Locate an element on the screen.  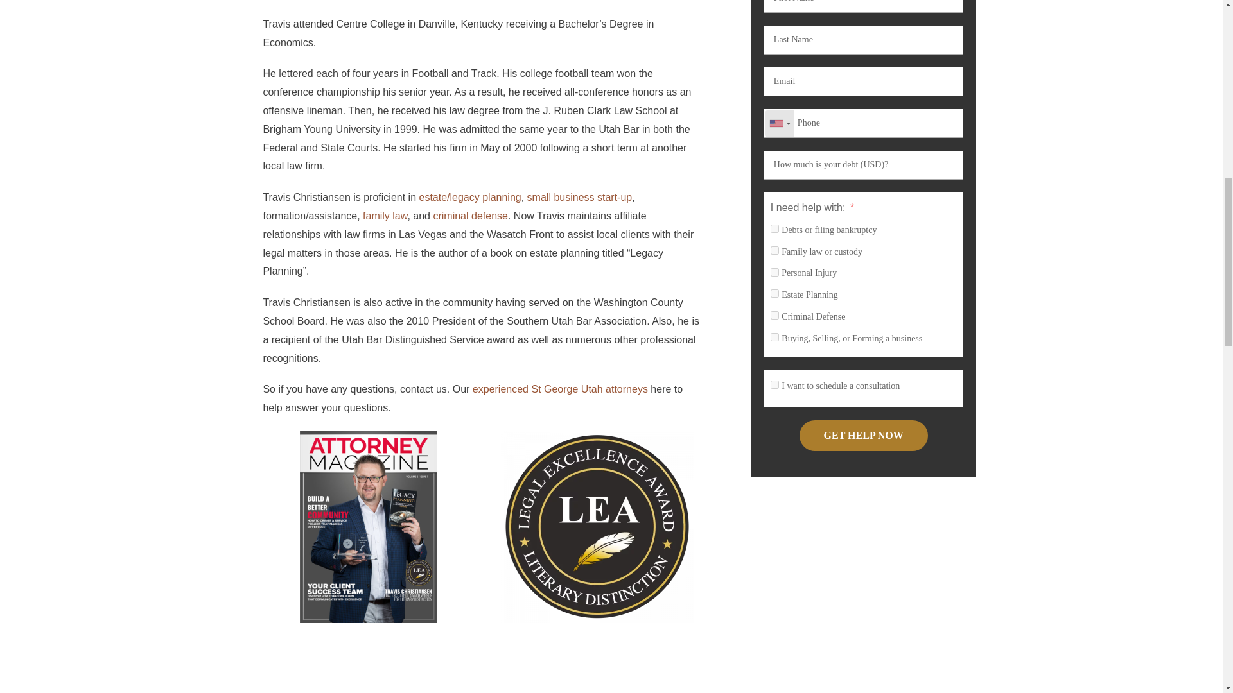
Criminal Defense is located at coordinates (774, 314).